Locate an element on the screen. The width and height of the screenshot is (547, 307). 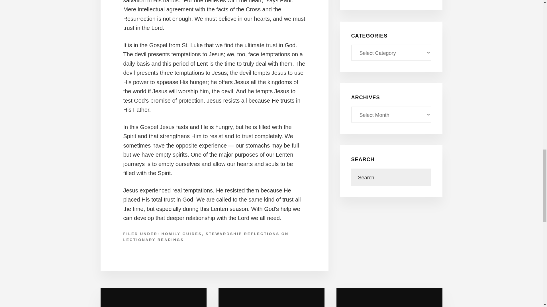
STEWARDSHIP REFLECTIONS ON LECTIONARY READINGS is located at coordinates (206, 237).